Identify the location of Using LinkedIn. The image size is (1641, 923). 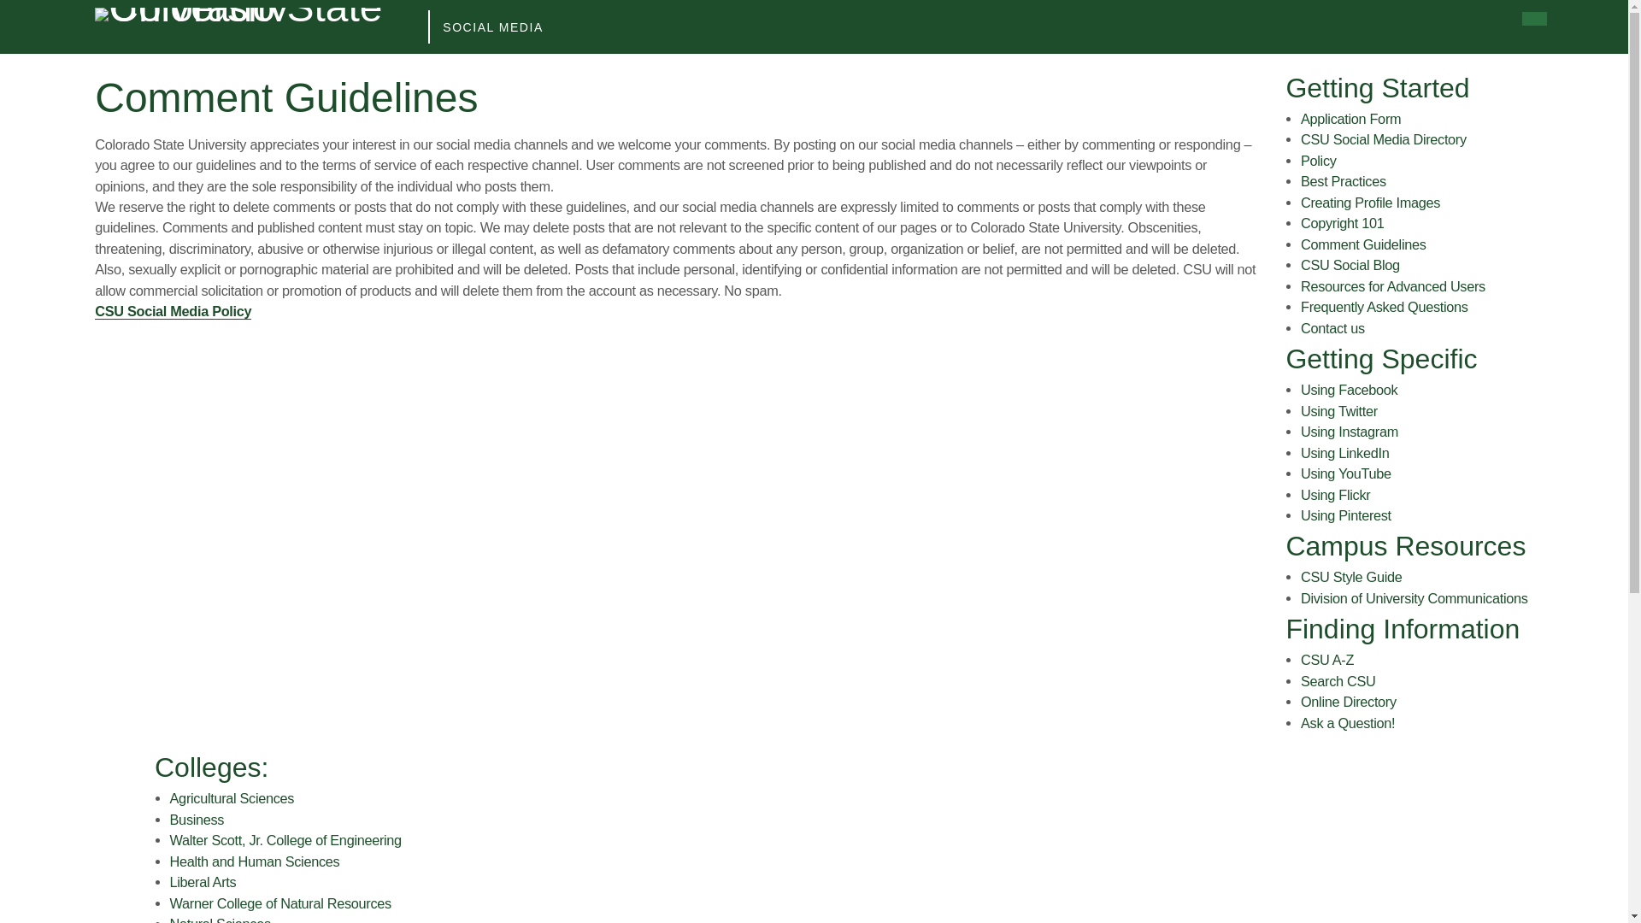
(1344, 452).